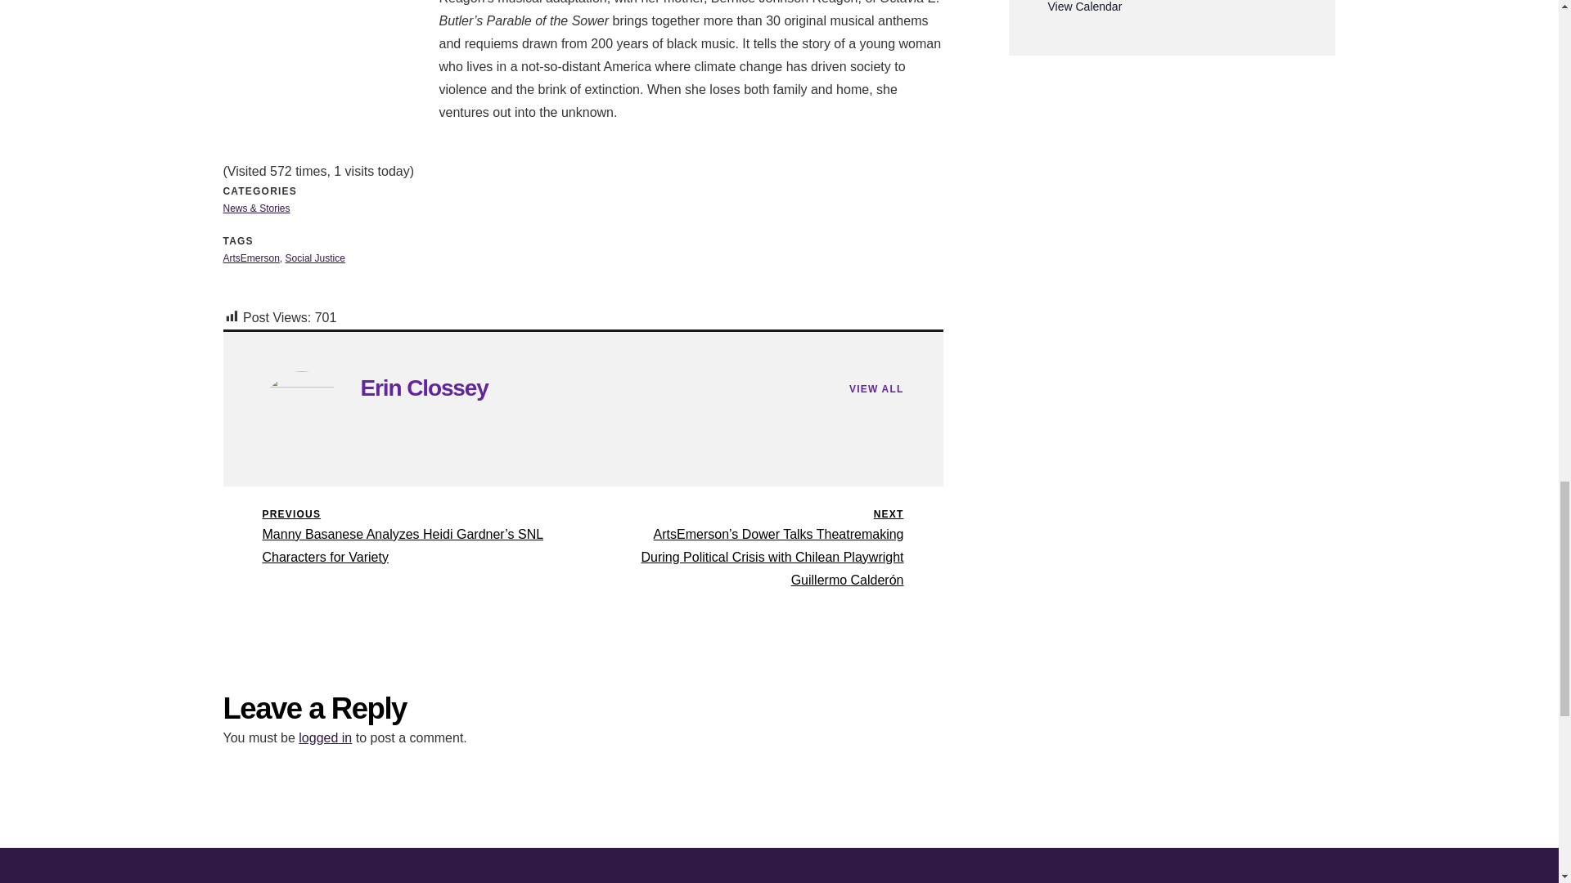 The width and height of the screenshot is (1571, 883). What do you see at coordinates (325, 737) in the screenshot?
I see `logged in` at bounding box center [325, 737].